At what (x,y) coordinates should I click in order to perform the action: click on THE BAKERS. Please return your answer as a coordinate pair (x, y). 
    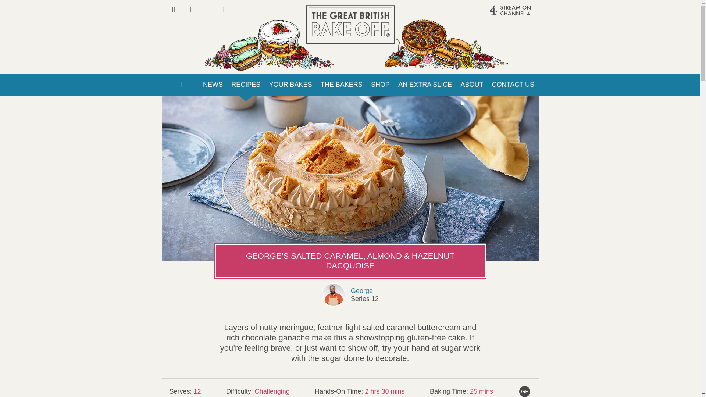
    Looking at the image, I should click on (341, 85).